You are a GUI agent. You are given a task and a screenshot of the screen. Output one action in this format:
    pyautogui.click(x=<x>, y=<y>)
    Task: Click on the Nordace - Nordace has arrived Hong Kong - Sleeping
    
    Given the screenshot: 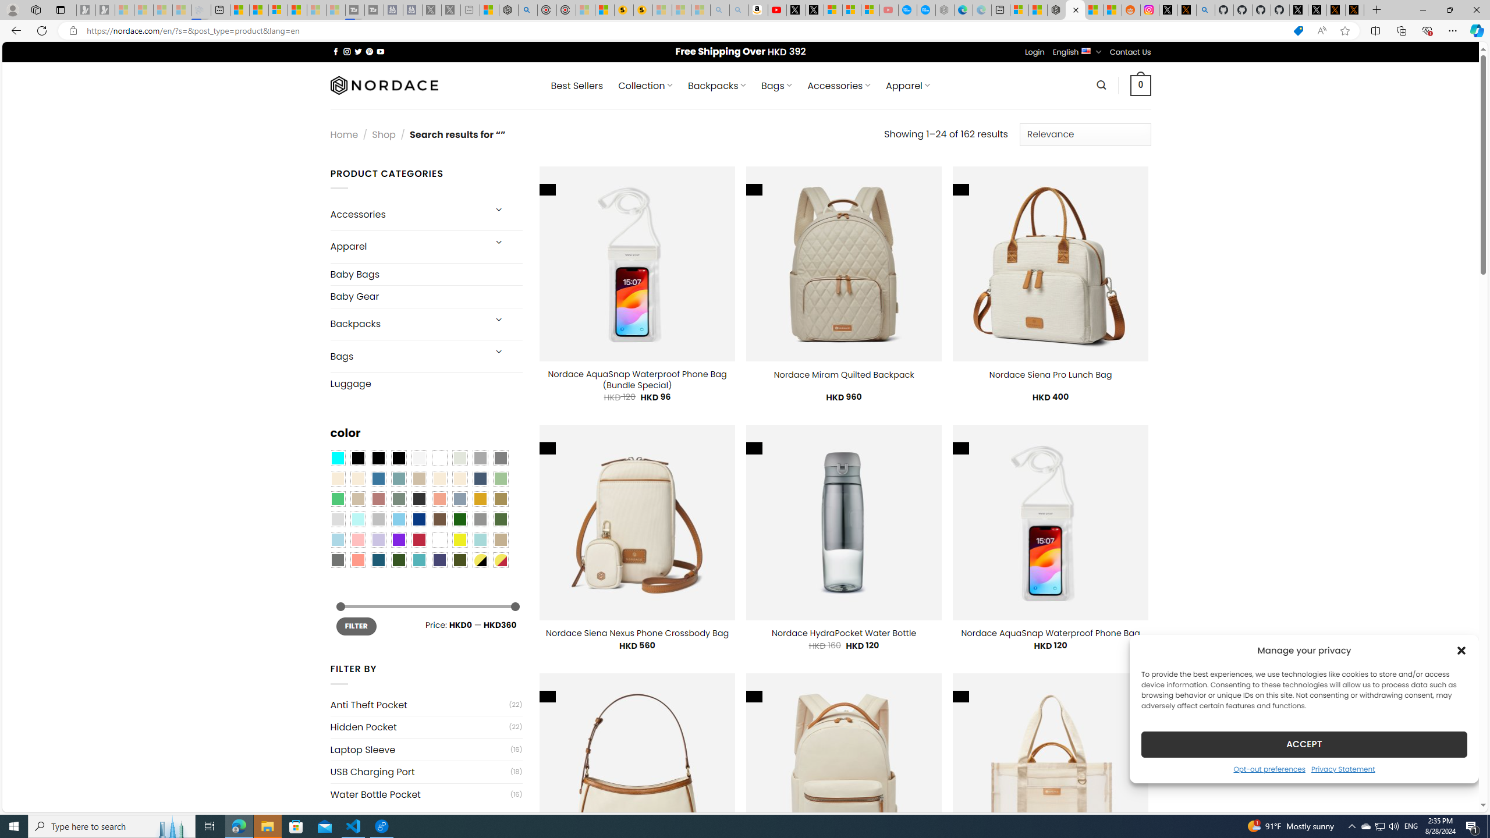 What is the action you would take?
    pyautogui.click(x=945, y=10)
    